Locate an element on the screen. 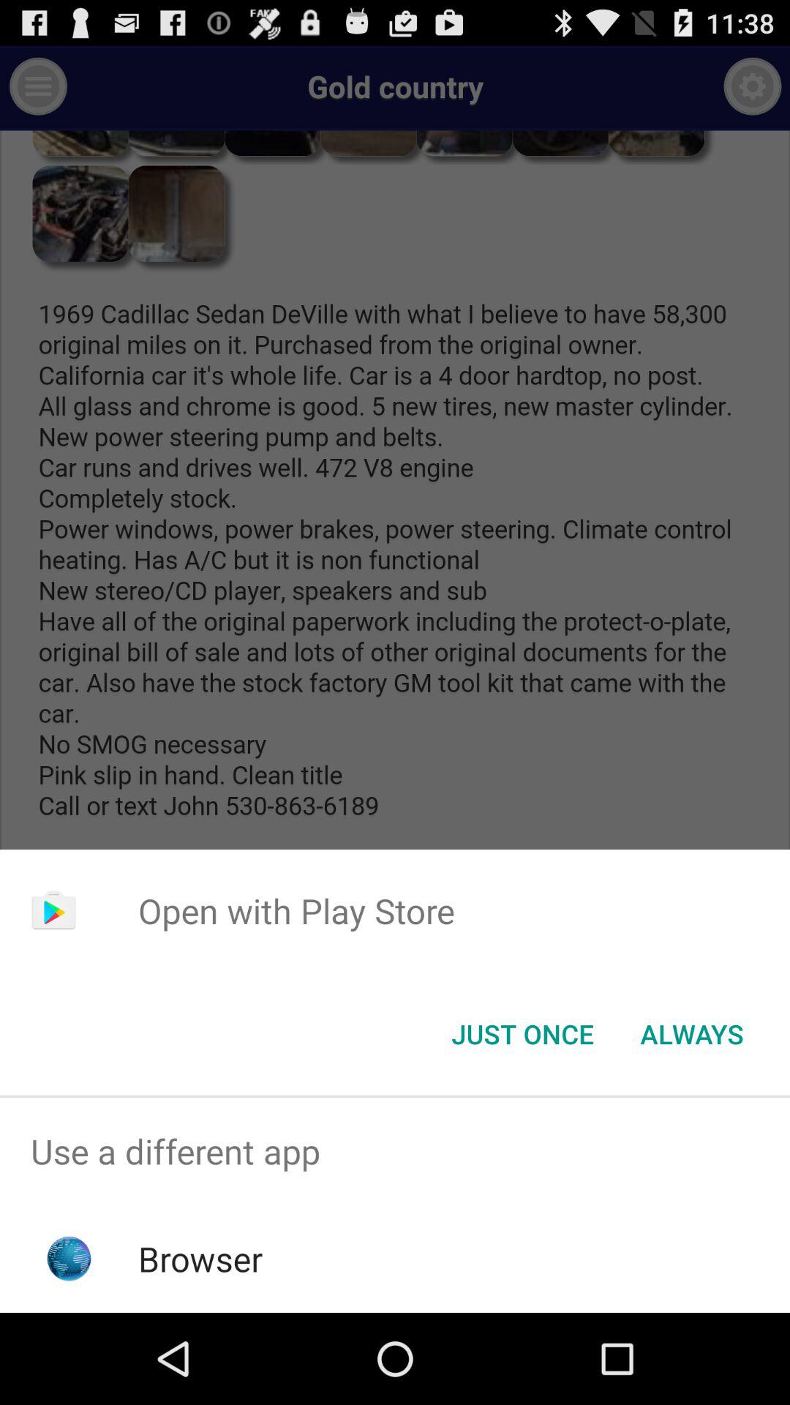 This screenshot has height=1405, width=790. open icon to the left of the always item is located at coordinates (522, 1034).